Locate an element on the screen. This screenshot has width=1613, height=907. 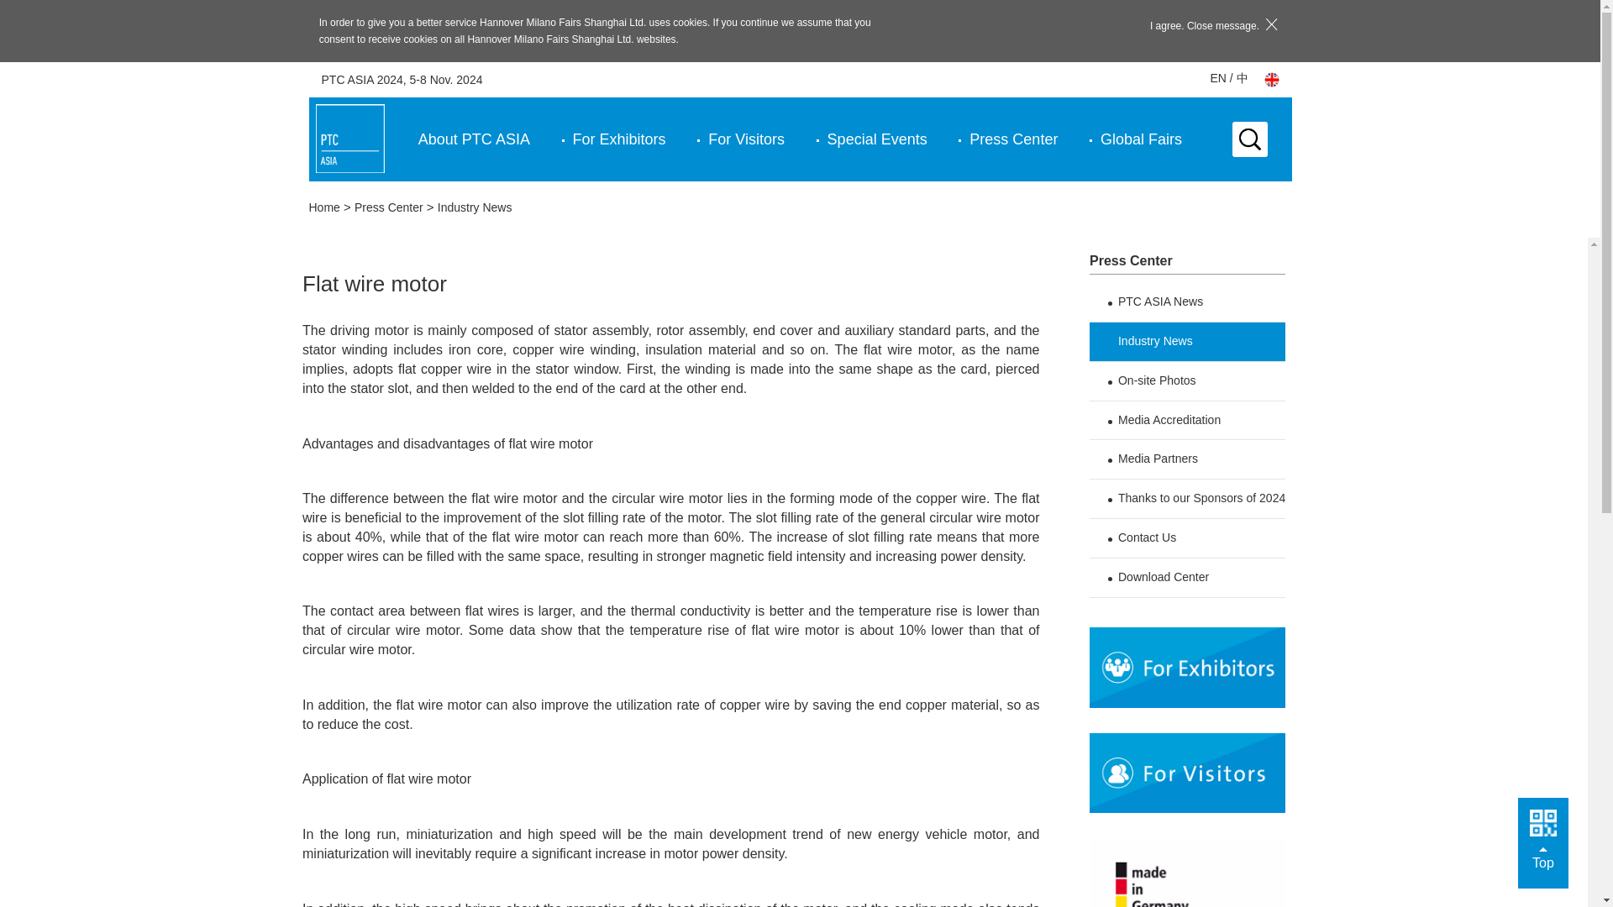
PTC ASIA 2024, 5-8 Nov. 2024 is located at coordinates (402, 79).